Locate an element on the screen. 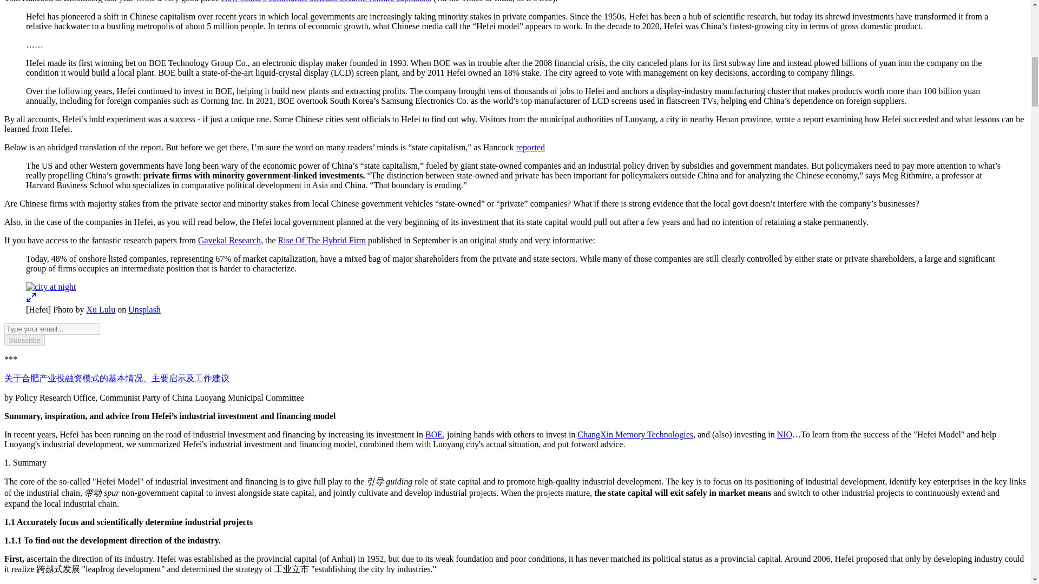 This screenshot has width=1039, height=584. Xu Lulu is located at coordinates (101, 309).